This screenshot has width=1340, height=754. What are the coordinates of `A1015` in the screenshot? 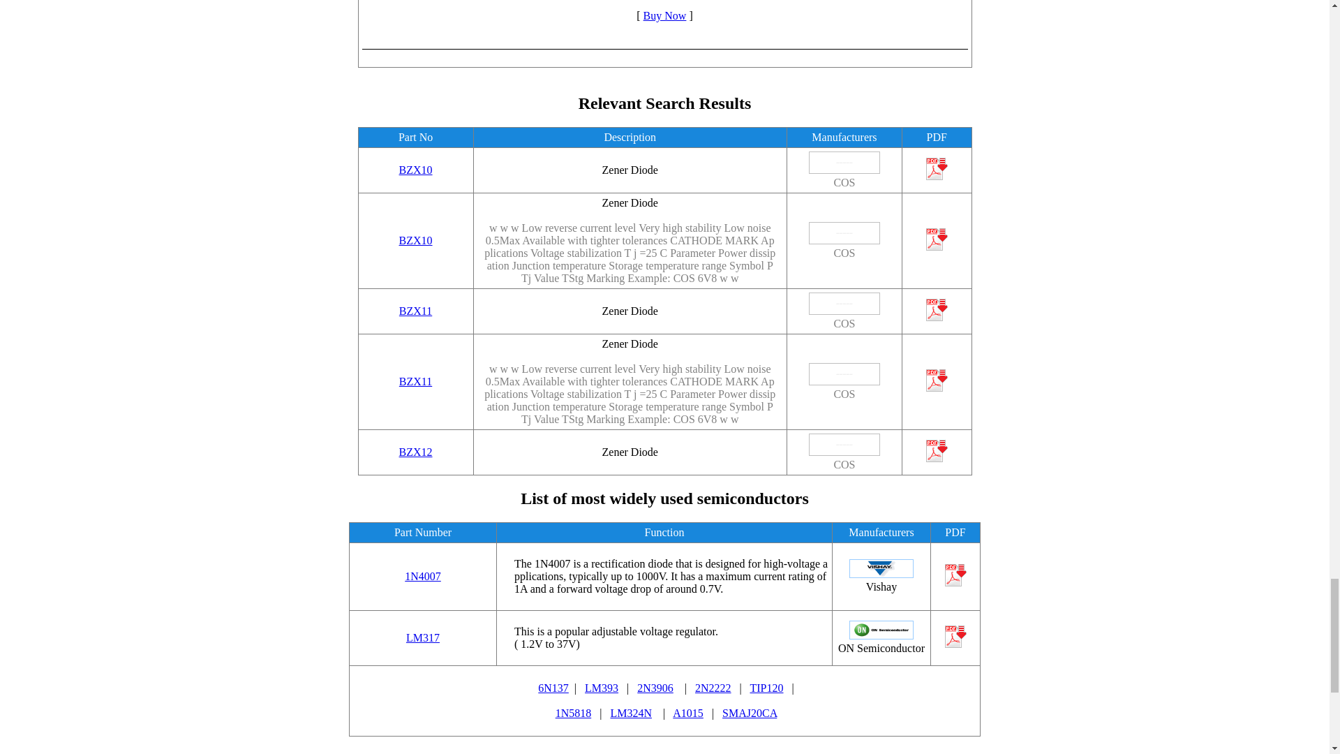 It's located at (688, 714).